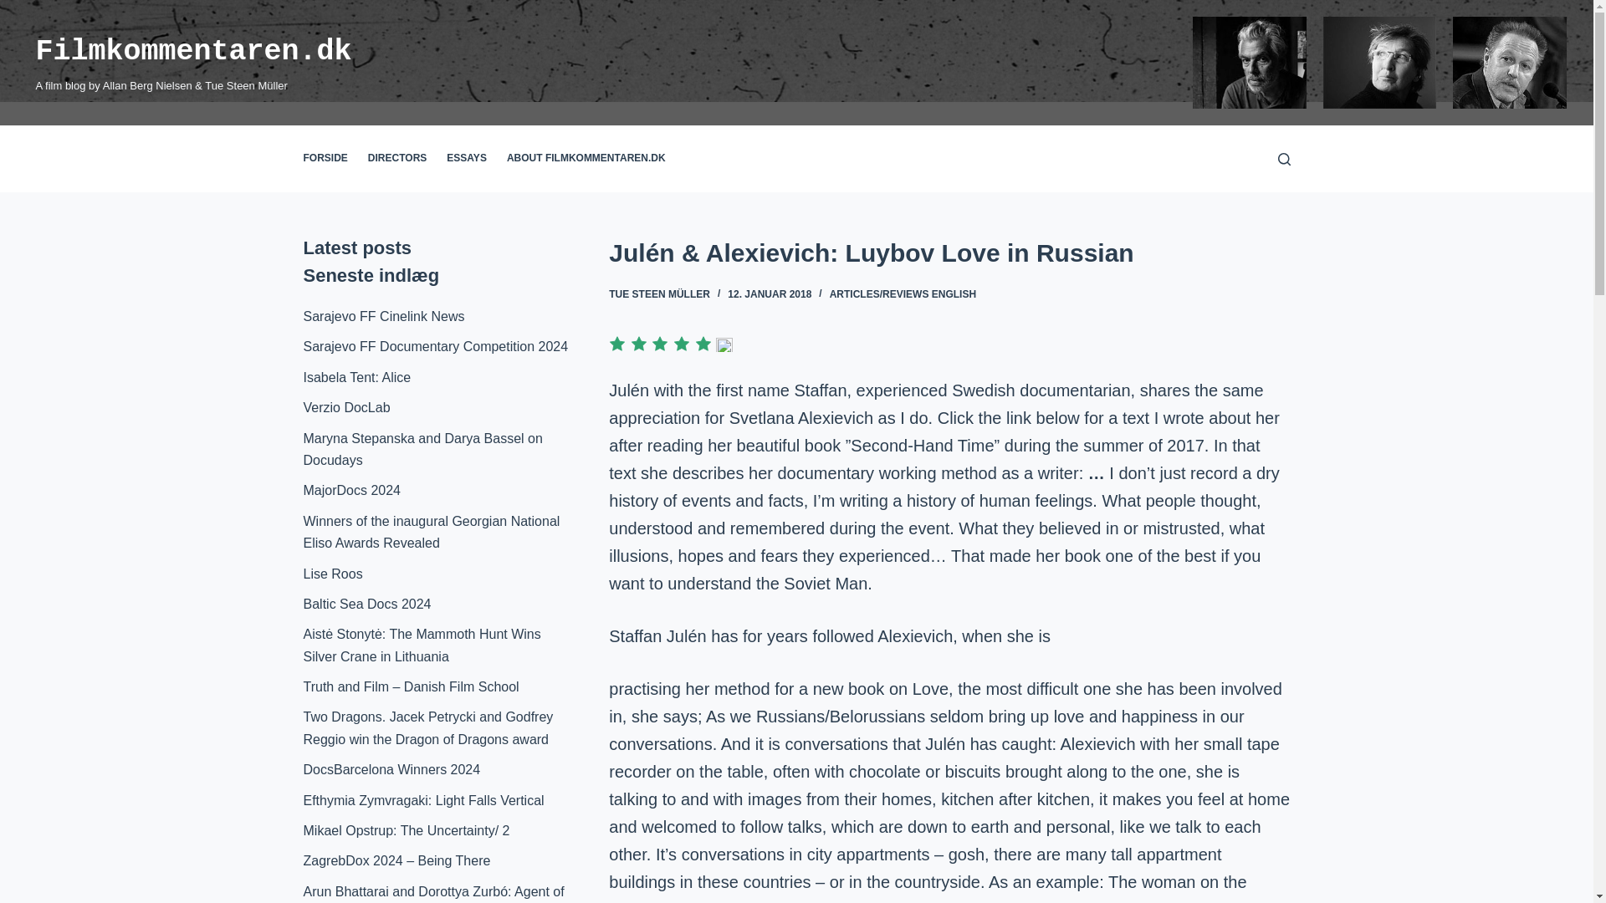 The image size is (1606, 903). I want to click on Maryna Stepanska and Darya Bassel on Docudays, so click(422, 450).